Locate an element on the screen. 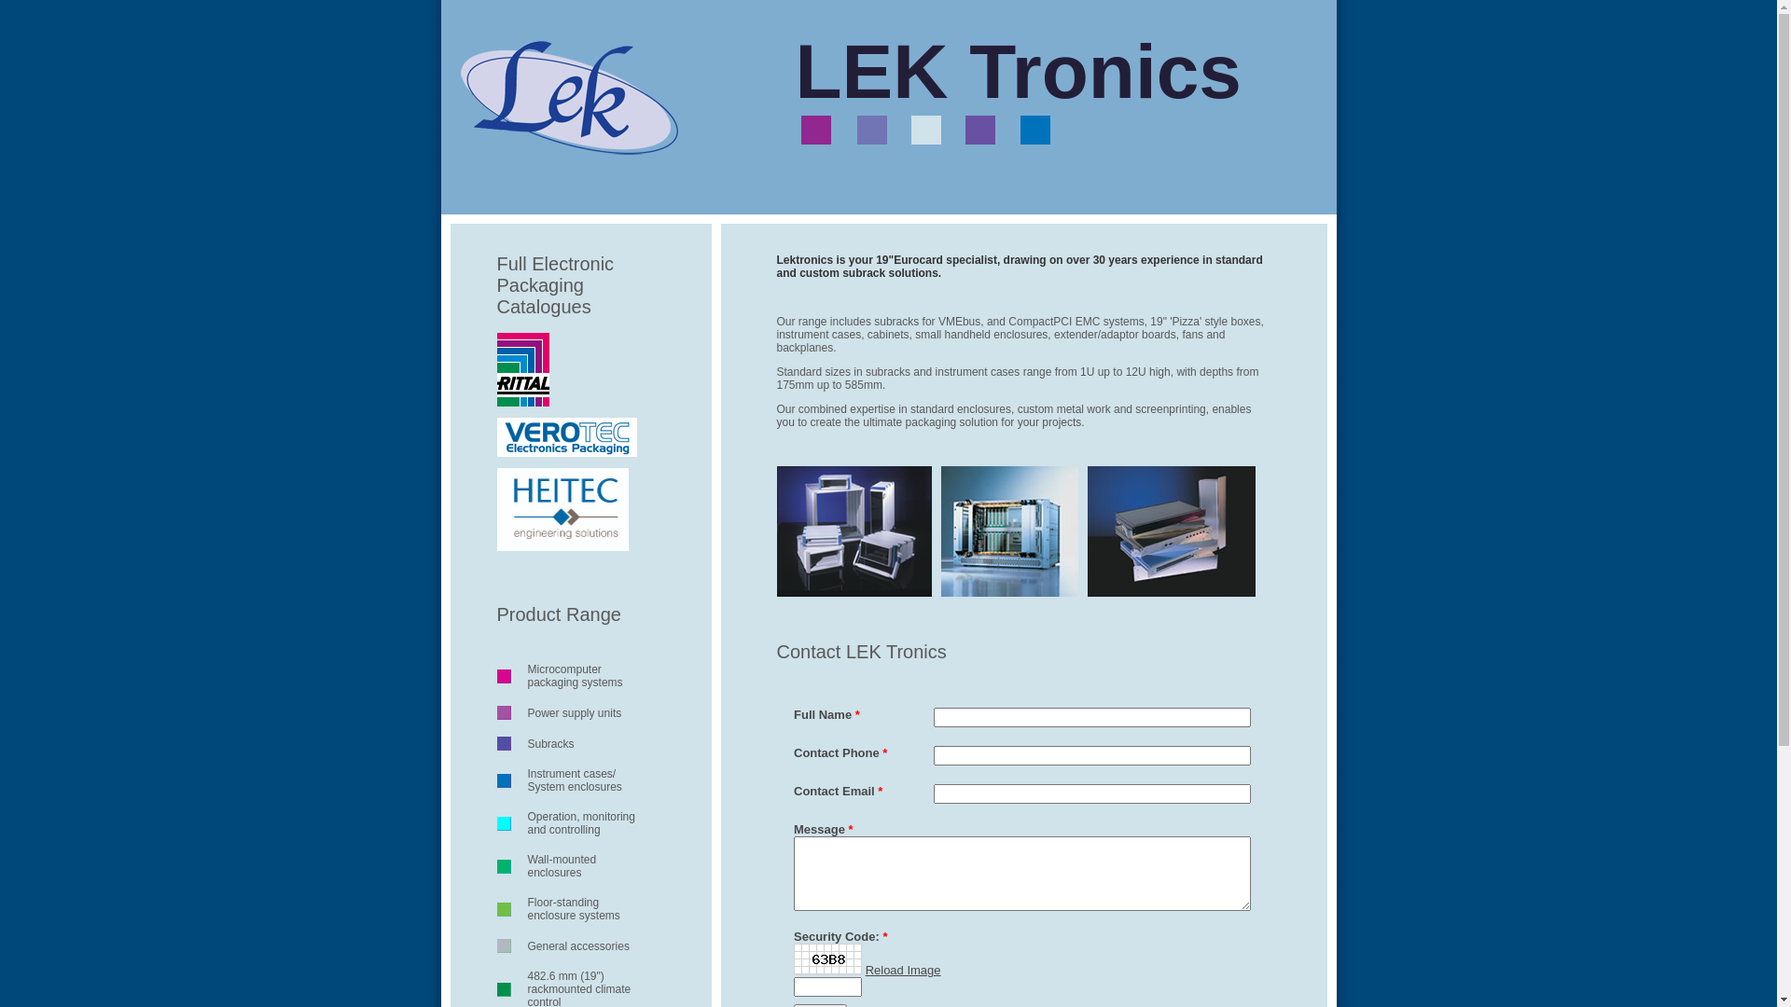 The width and height of the screenshot is (1791, 1007). Instrument cases/ System enclosures is located at coordinates (575, 780).